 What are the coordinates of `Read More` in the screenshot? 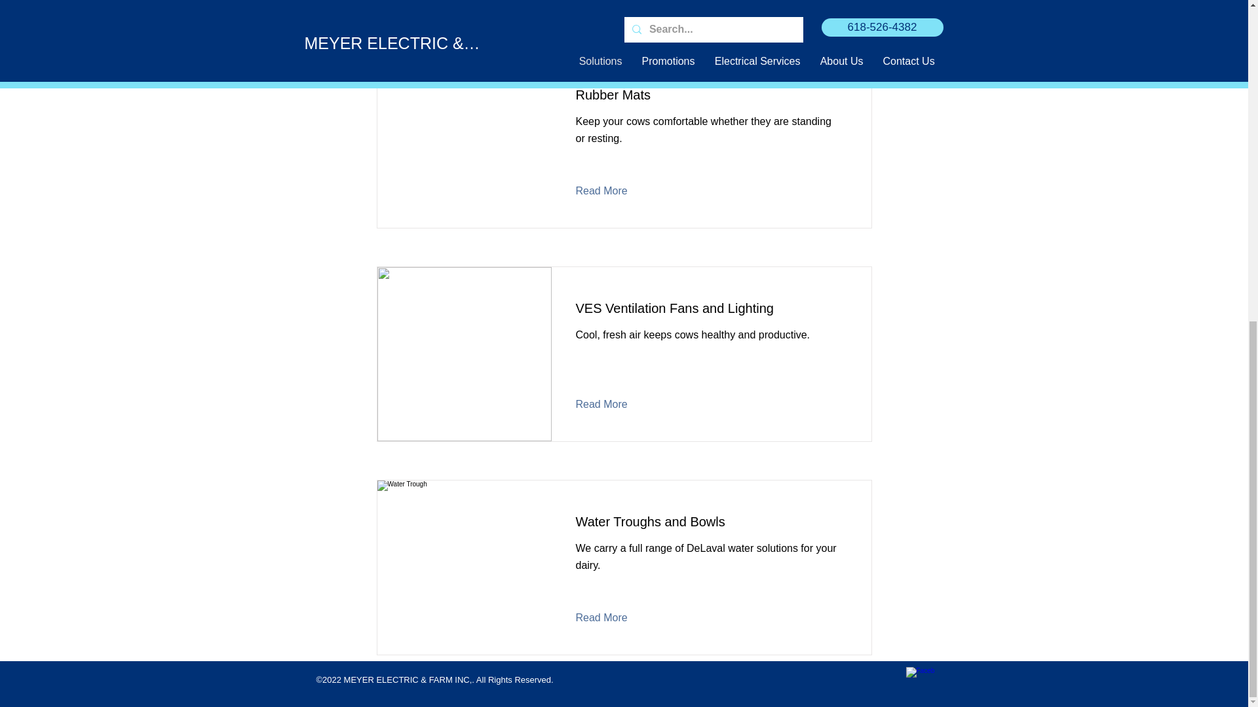 It's located at (611, 190).